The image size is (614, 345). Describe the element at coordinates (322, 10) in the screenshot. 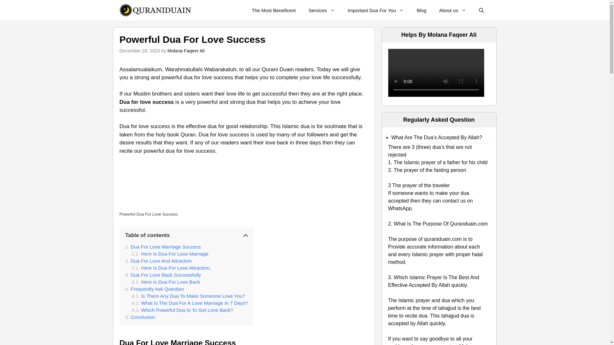

I see `Services` at that location.